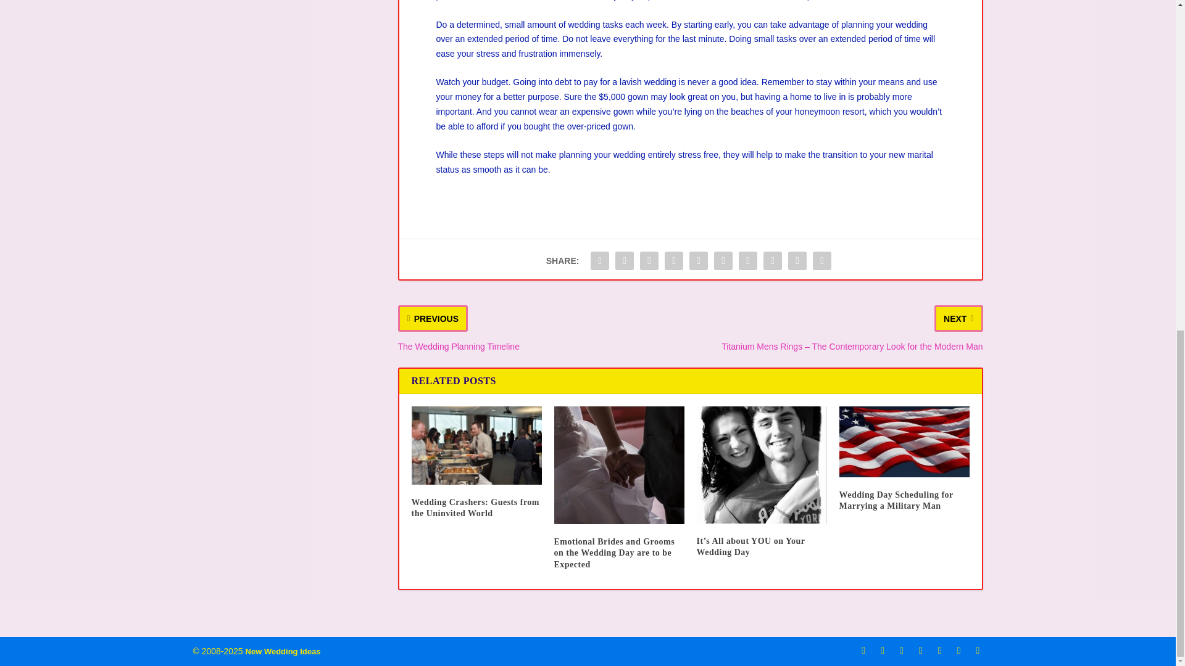 Image resolution: width=1185 pixels, height=666 pixels. What do you see at coordinates (797, 260) in the screenshot?
I see `Share "Tips to make your wedding day perfect" via Email` at bounding box center [797, 260].